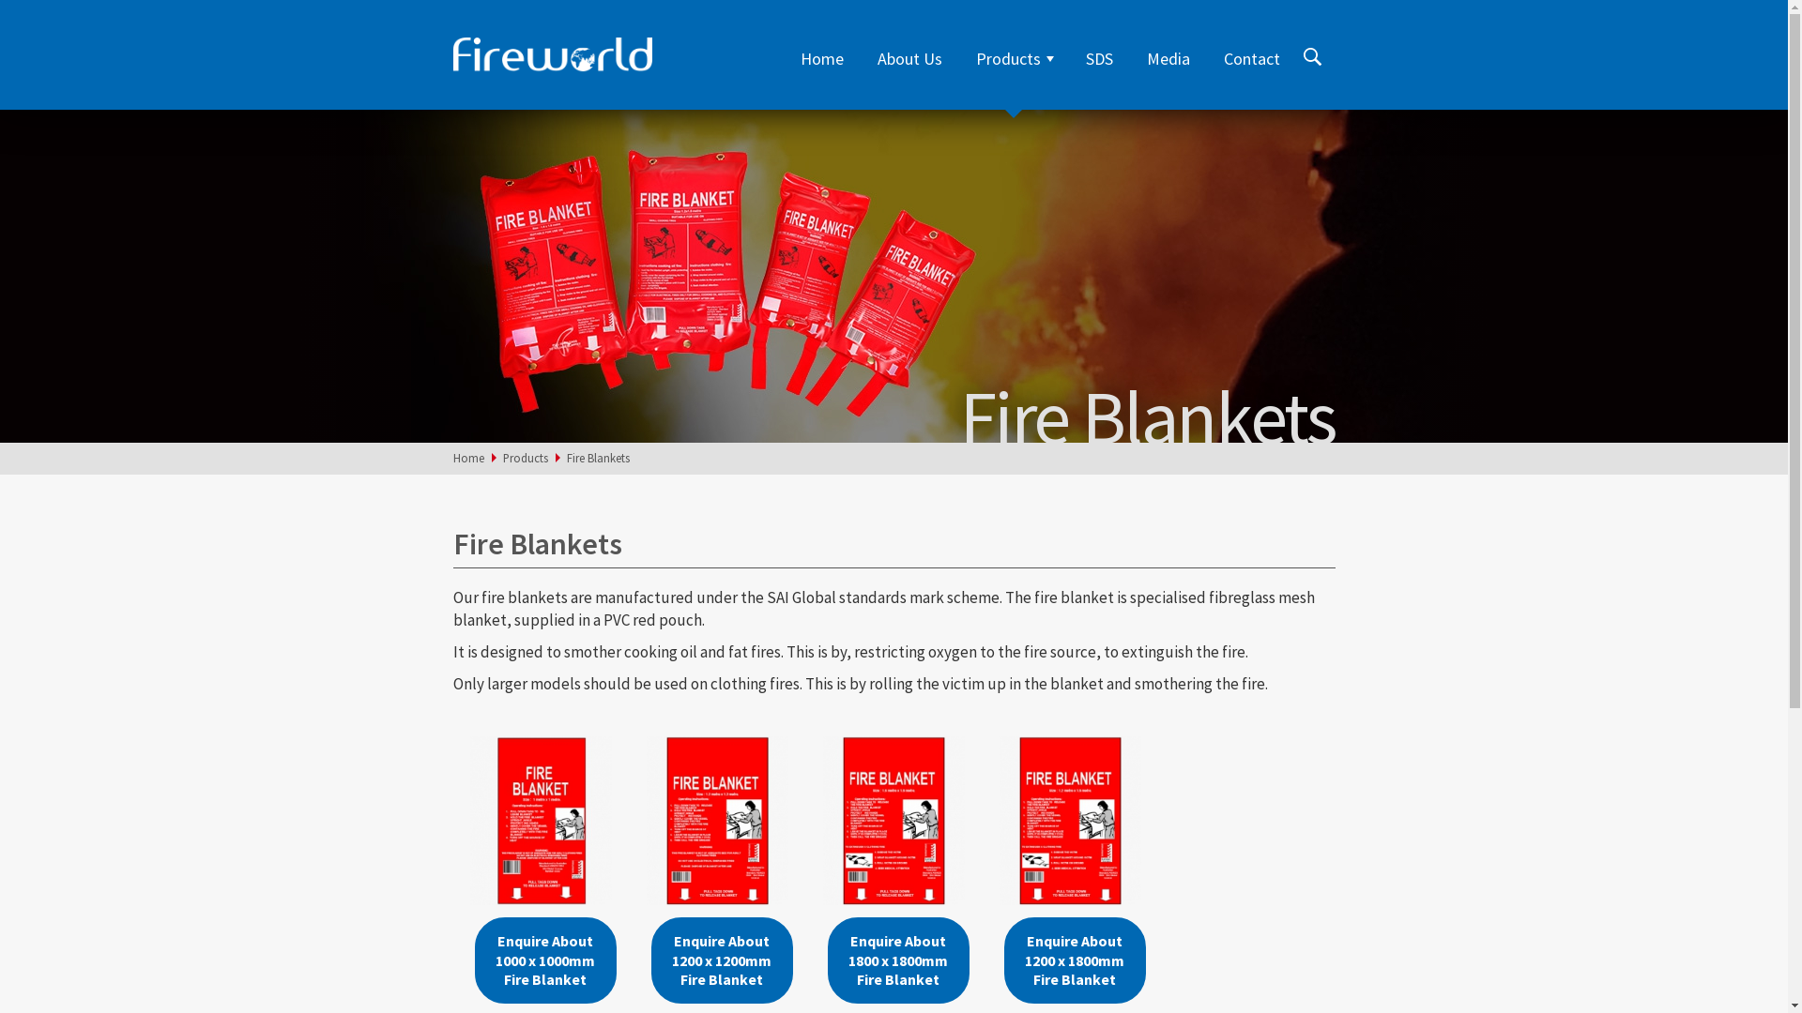  I want to click on Home, so click(467, 458).